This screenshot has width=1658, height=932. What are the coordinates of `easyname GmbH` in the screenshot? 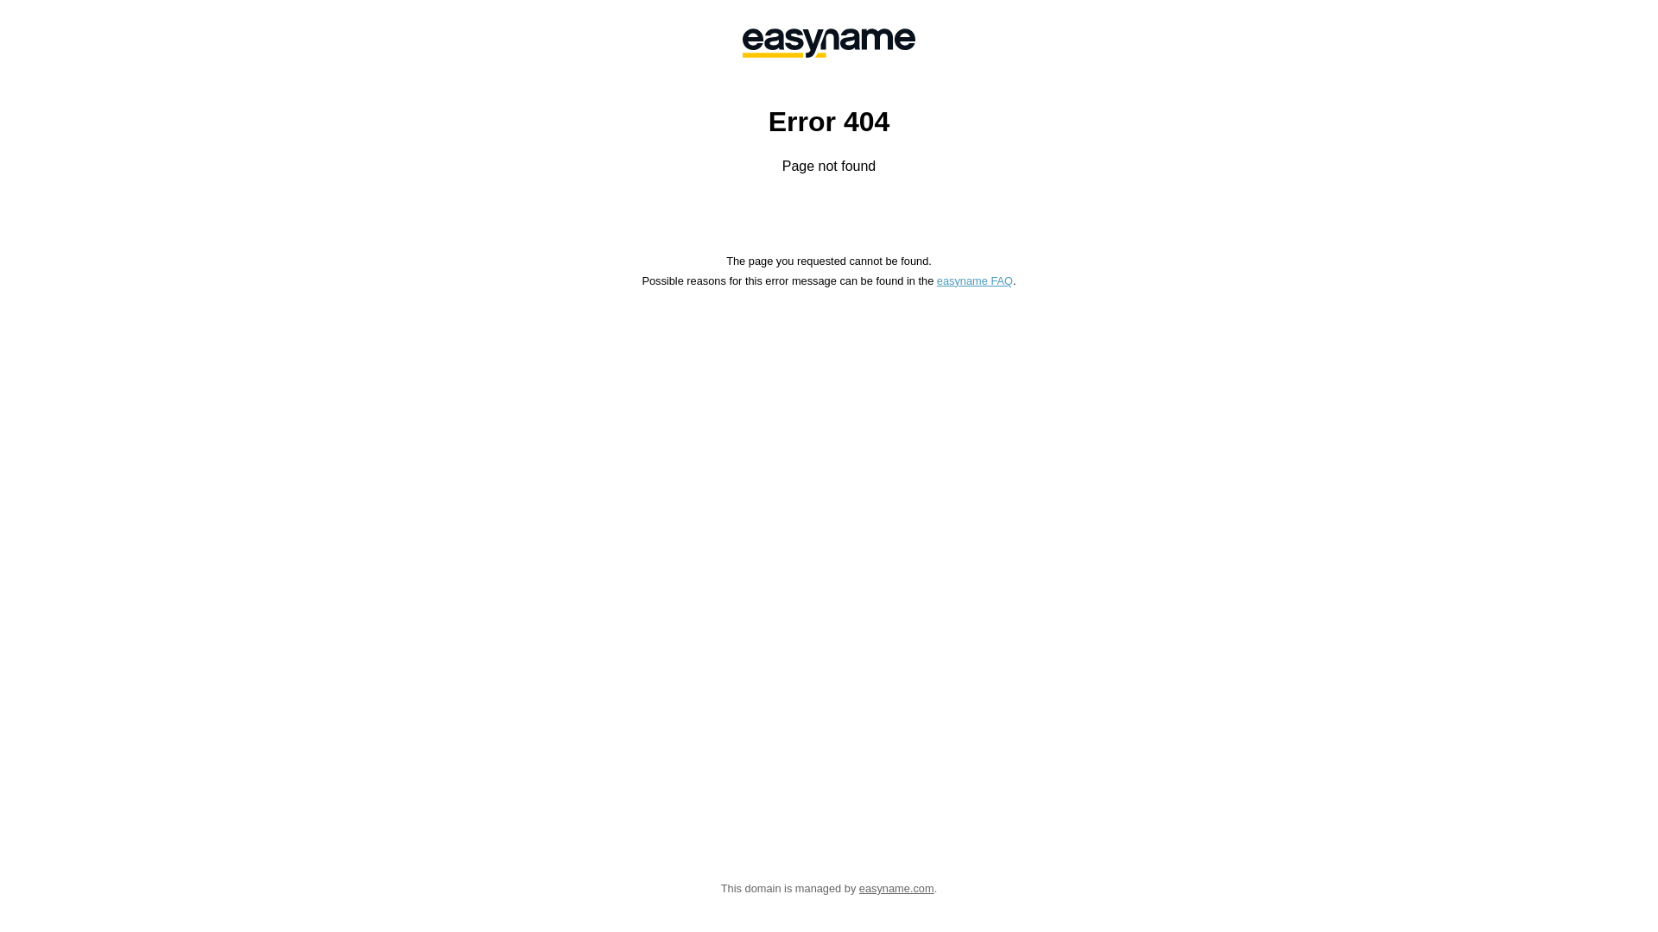 It's located at (829, 43).